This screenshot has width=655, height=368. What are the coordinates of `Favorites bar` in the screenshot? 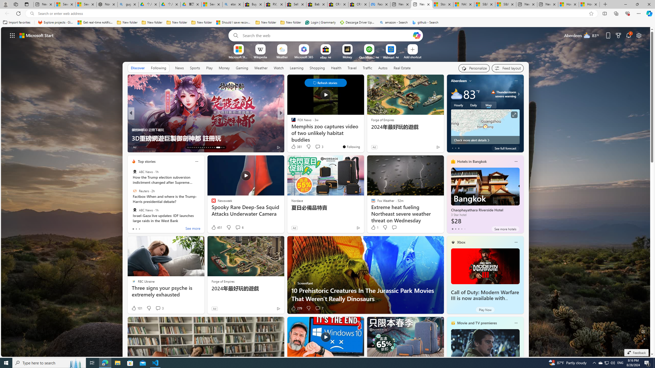 It's located at (327, 22).